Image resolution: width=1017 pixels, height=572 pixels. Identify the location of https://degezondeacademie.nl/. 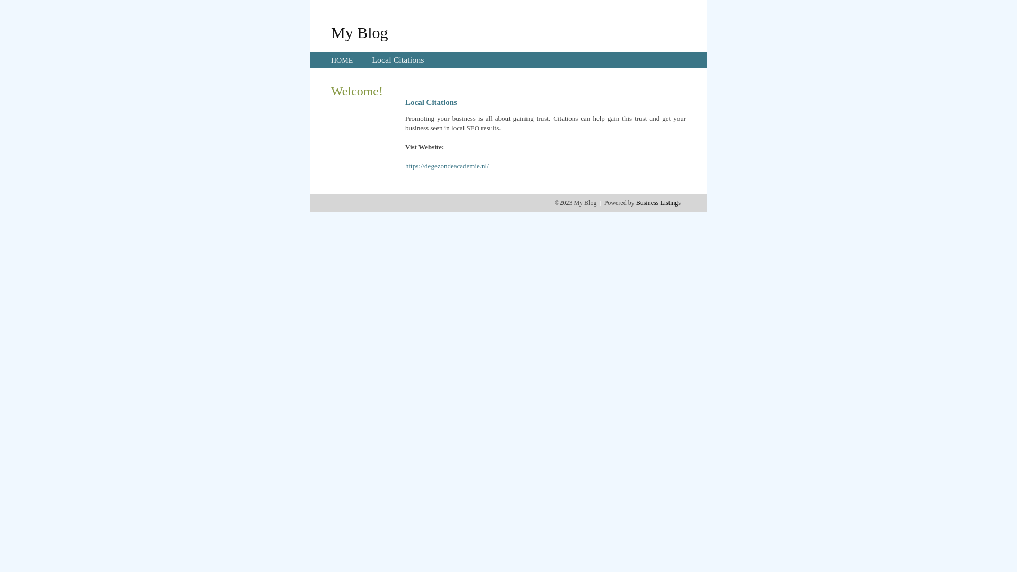
(447, 166).